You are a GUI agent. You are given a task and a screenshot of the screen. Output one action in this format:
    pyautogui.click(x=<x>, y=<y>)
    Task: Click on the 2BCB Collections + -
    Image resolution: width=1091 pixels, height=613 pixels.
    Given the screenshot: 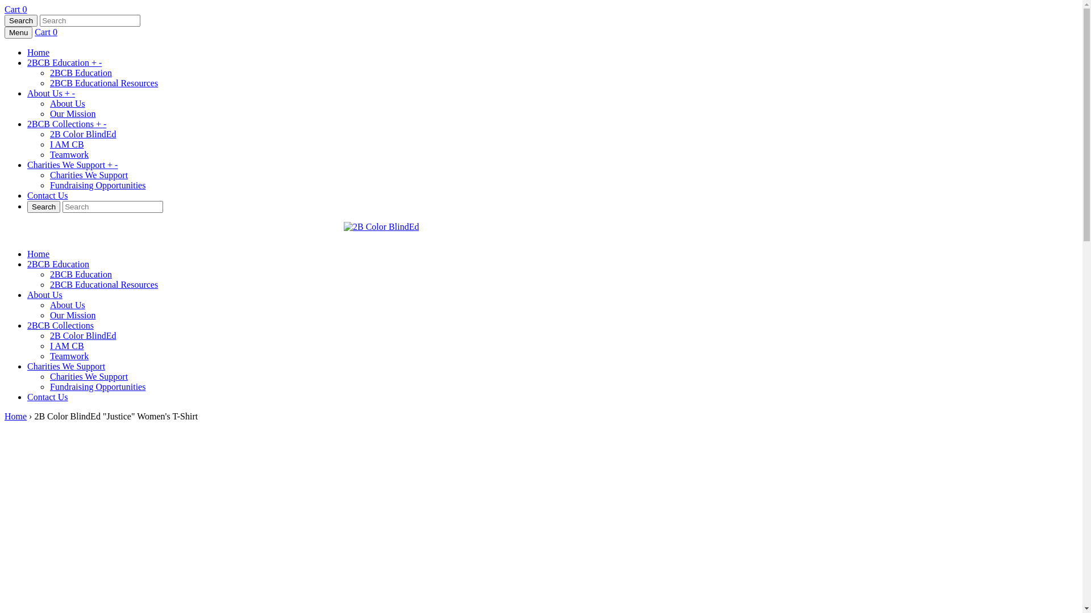 What is the action you would take?
    pyautogui.click(x=67, y=124)
    